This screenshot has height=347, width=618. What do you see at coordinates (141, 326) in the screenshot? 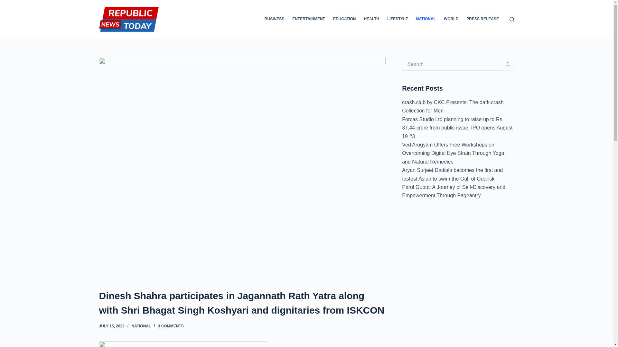
I see `NATIONAL` at bounding box center [141, 326].